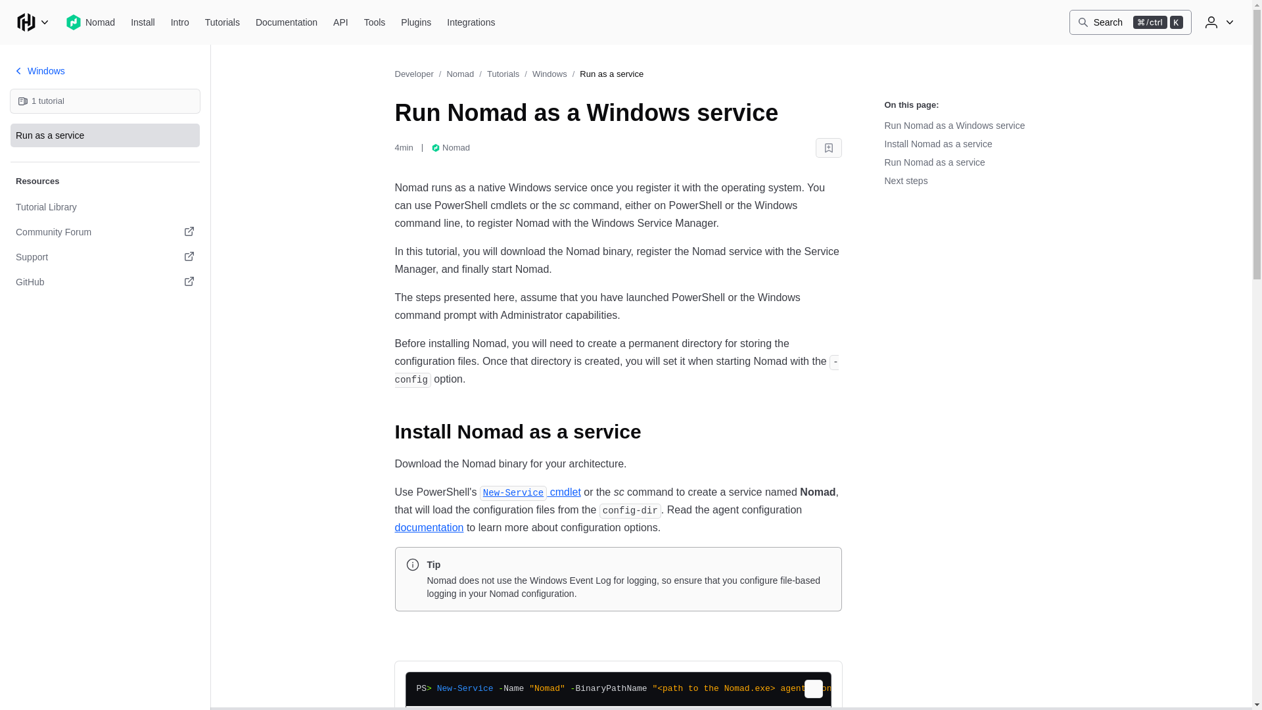 This screenshot has width=1262, height=710. Describe the element at coordinates (530, 492) in the screenshot. I see `New-Service cmdlet` at that location.